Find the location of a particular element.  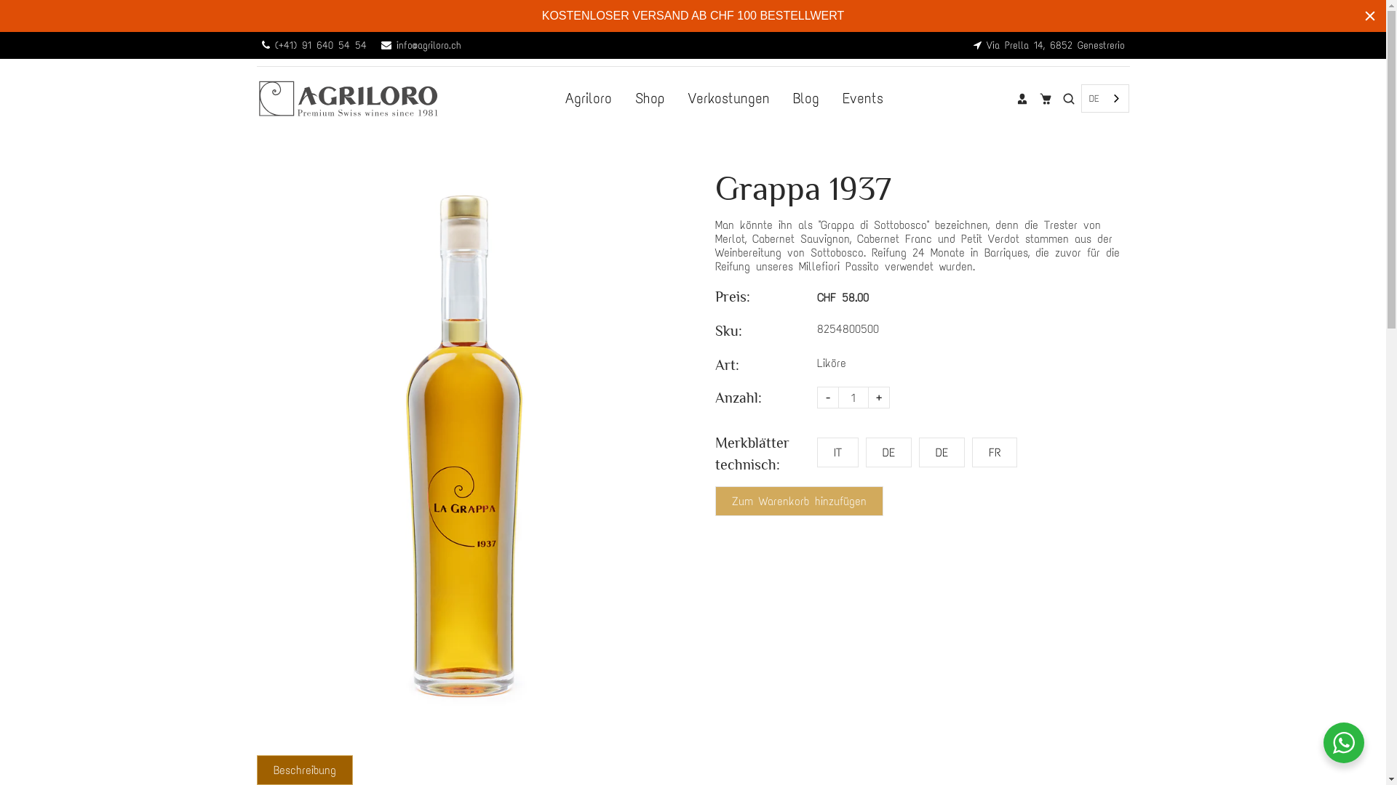

Blog is located at coordinates (806, 99).